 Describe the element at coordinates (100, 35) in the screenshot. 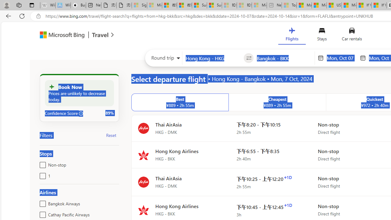

I see `Class: msft-travel-logo` at that location.